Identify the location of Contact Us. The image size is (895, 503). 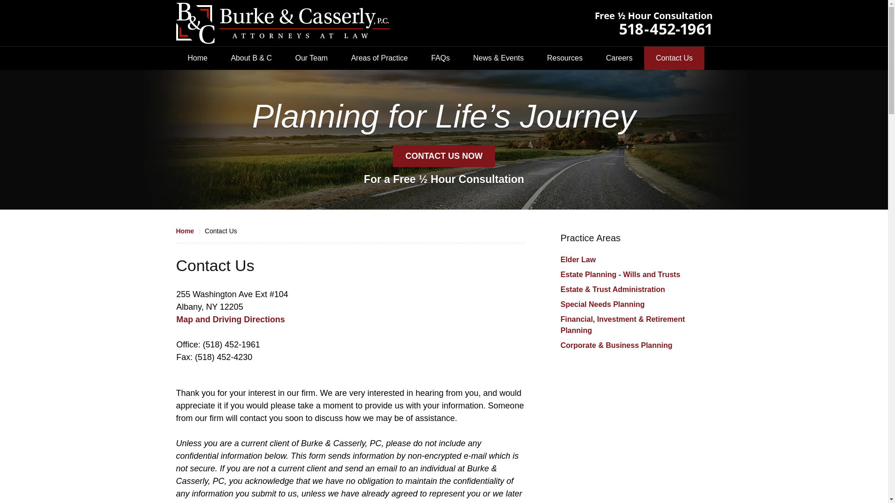
(674, 58).